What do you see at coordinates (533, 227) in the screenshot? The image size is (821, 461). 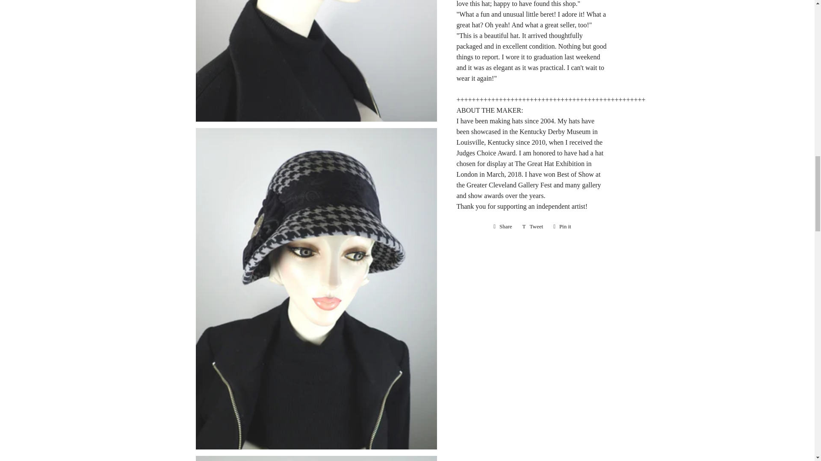 I see `Tweet on Twitter` at bounding box center [533, 227].